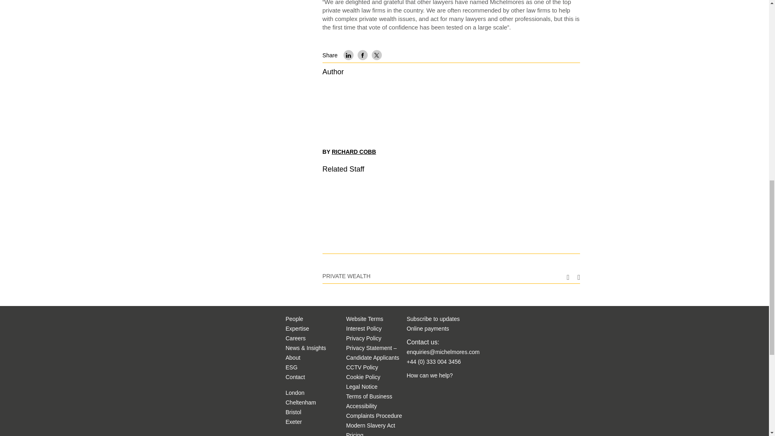  I want to click on Exeter, so click(294, 421).